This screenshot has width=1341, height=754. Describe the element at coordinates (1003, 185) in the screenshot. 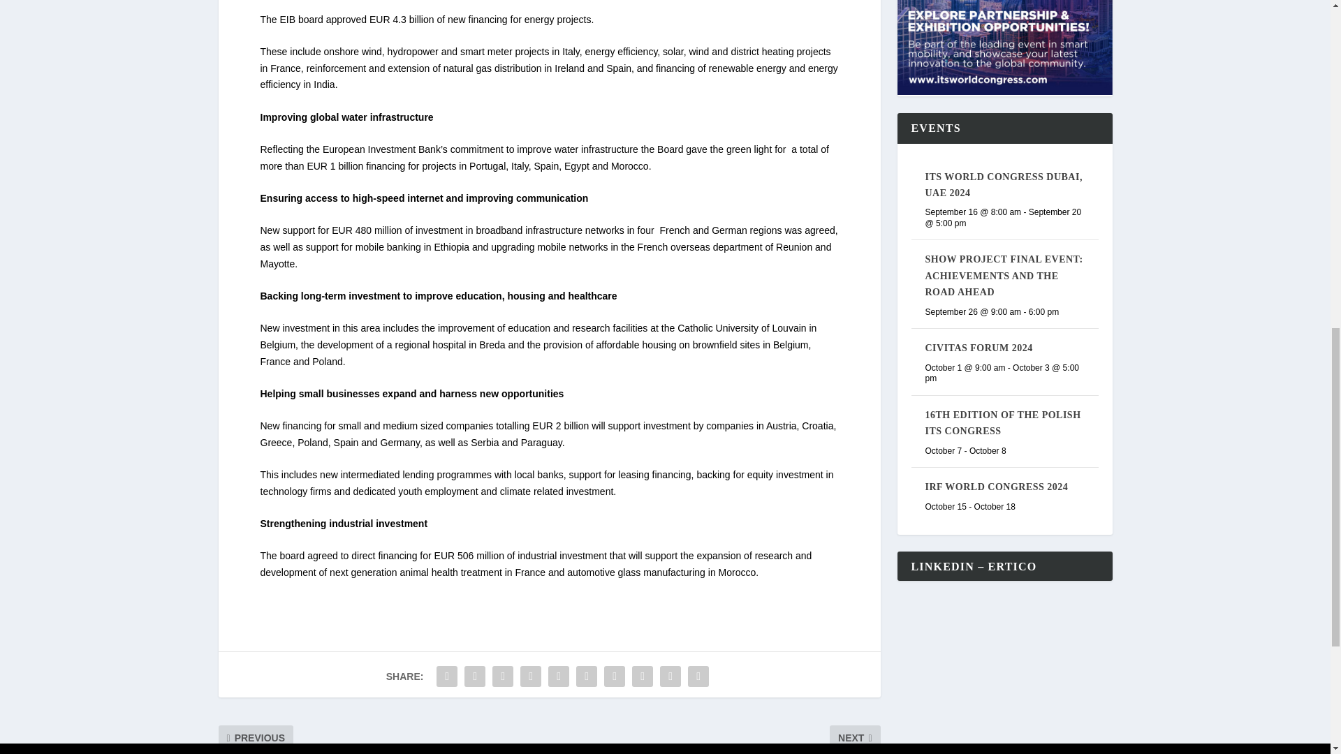

I see `ITS WORLD CONGRESS DUBAI, UAE 2024` at that location.